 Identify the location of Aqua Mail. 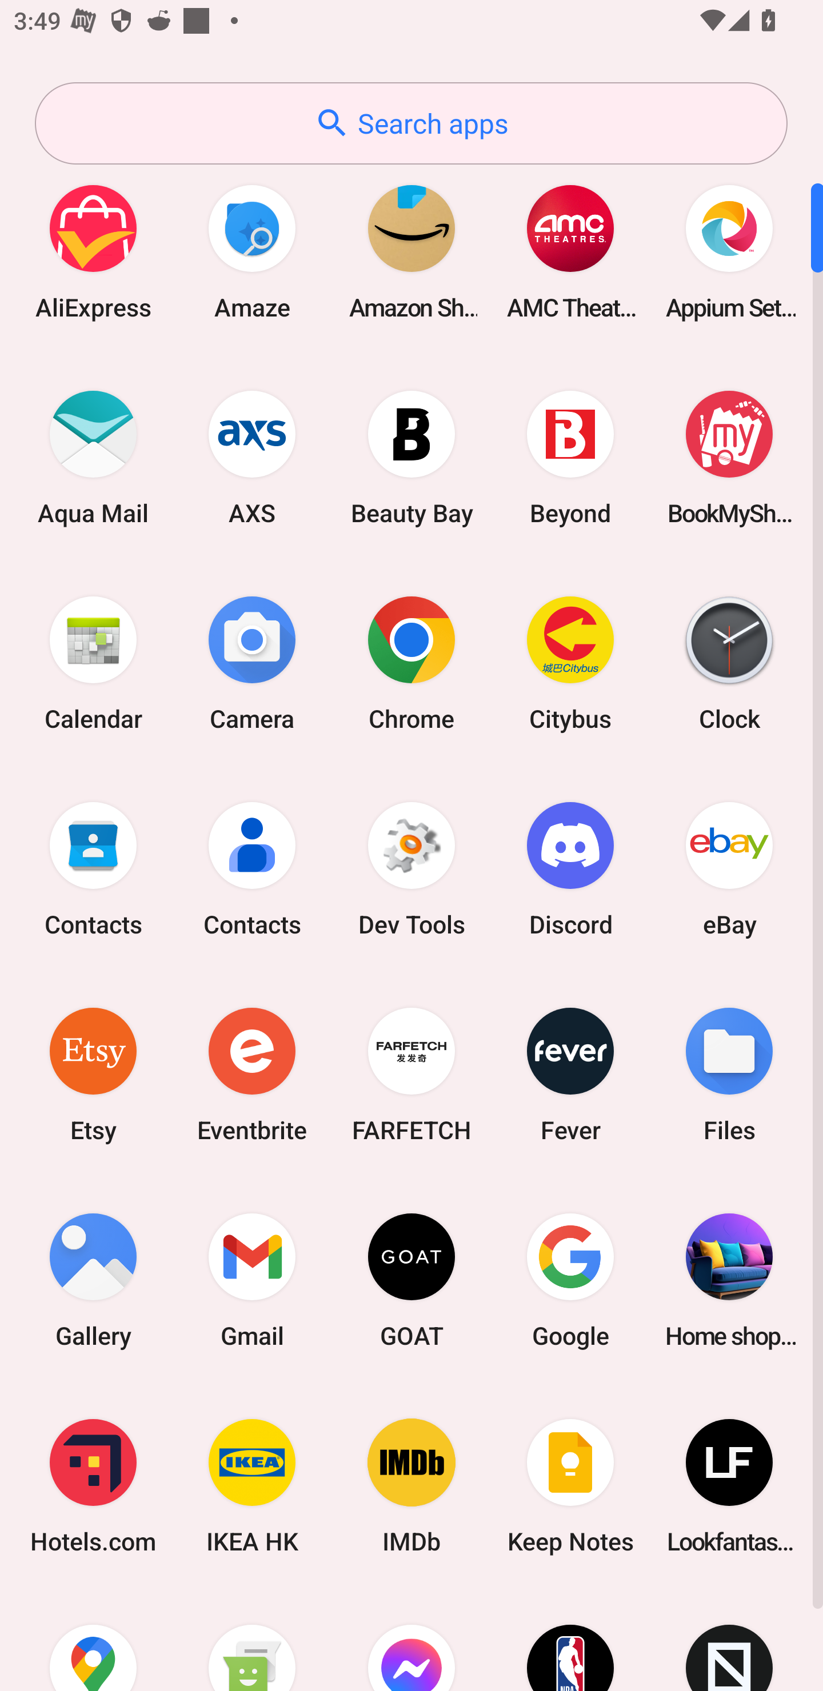
(93, 457).